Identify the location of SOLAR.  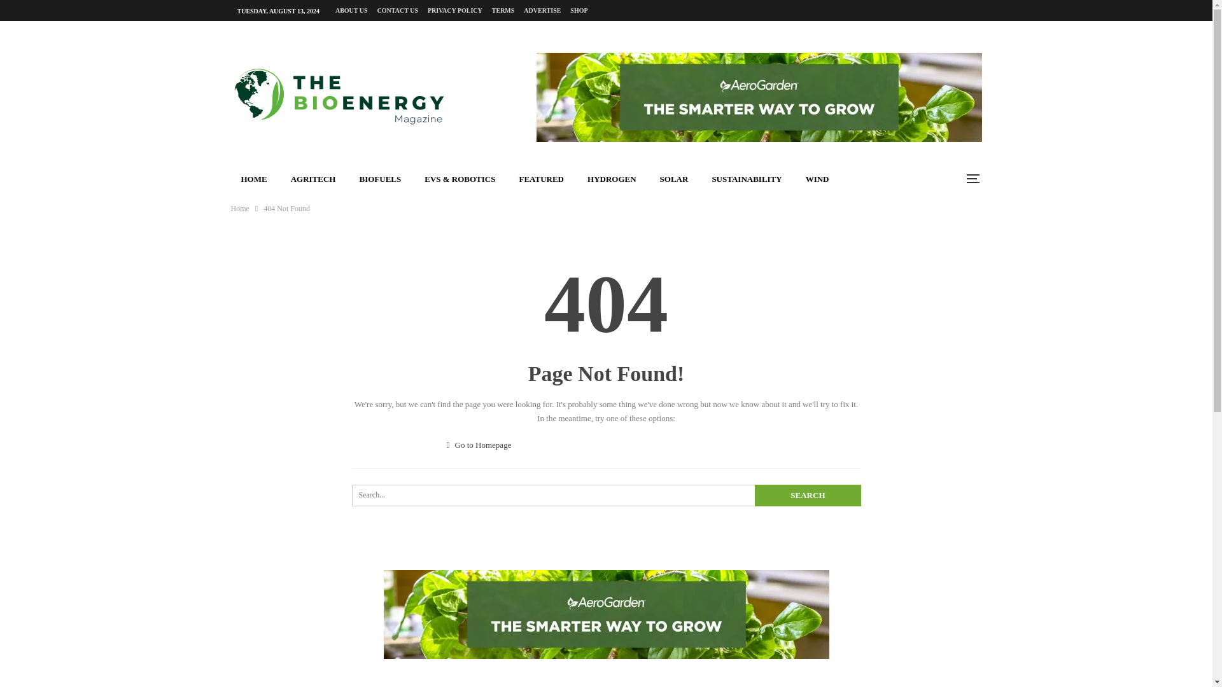
(675, 178).